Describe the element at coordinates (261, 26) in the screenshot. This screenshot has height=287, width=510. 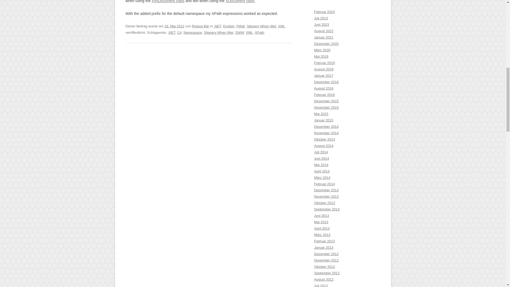
I see `Slippery When Wet` at that location.